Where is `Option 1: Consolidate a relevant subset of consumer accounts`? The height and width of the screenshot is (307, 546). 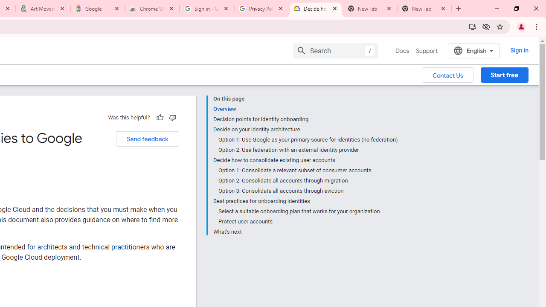 Option 1: Consolidate a relevant subset of consumer accounts is located at coordinates (308, 171).